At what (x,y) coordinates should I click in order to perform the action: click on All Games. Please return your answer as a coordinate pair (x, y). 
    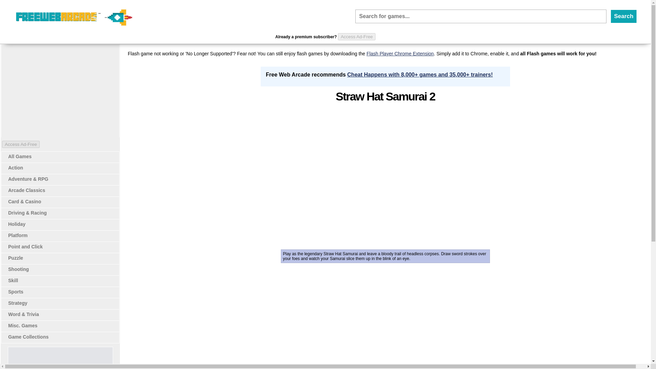
    Looking at the image, I should click on (20, 156).